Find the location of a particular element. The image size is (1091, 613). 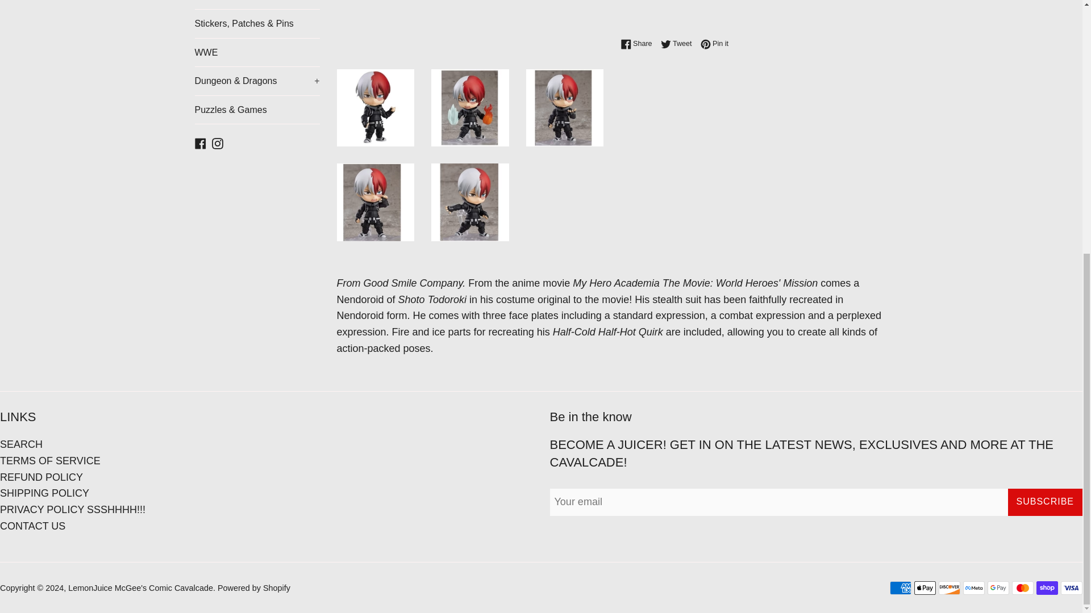

Meta Pay is located at coordinates (974, 587).